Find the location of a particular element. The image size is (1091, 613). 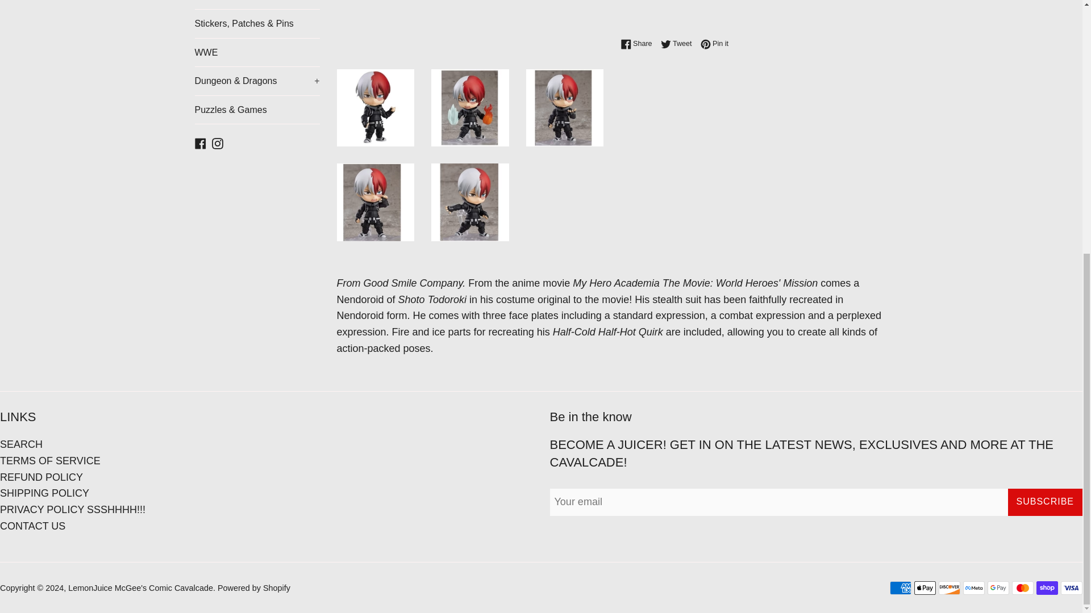

Meta Pay is located at coordinates (974, 587).